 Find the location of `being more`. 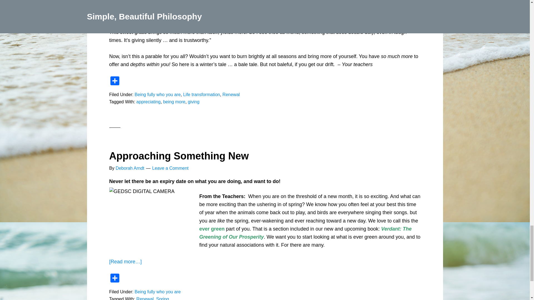

being more is located at coordinates (174, 102).